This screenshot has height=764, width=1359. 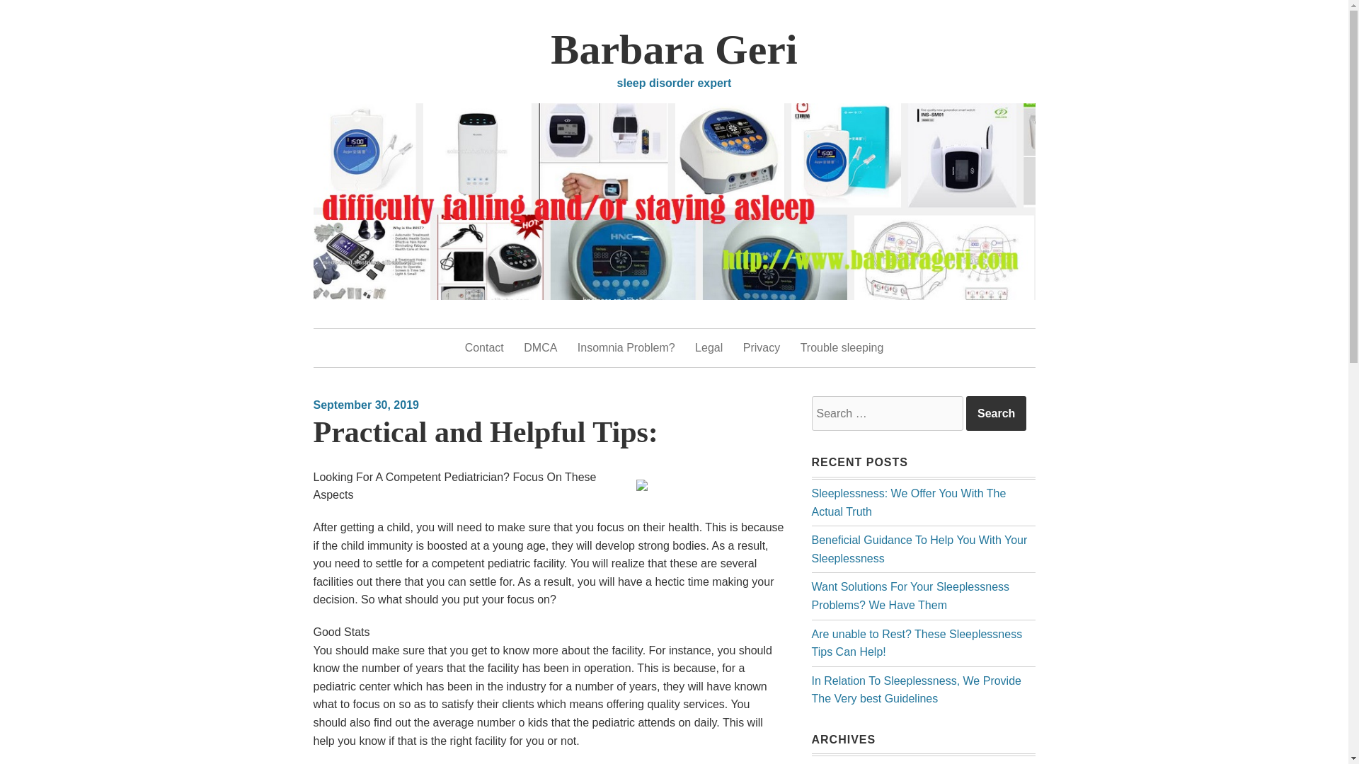 I want to click on September 30, 2019, so click(x=365, y=405).